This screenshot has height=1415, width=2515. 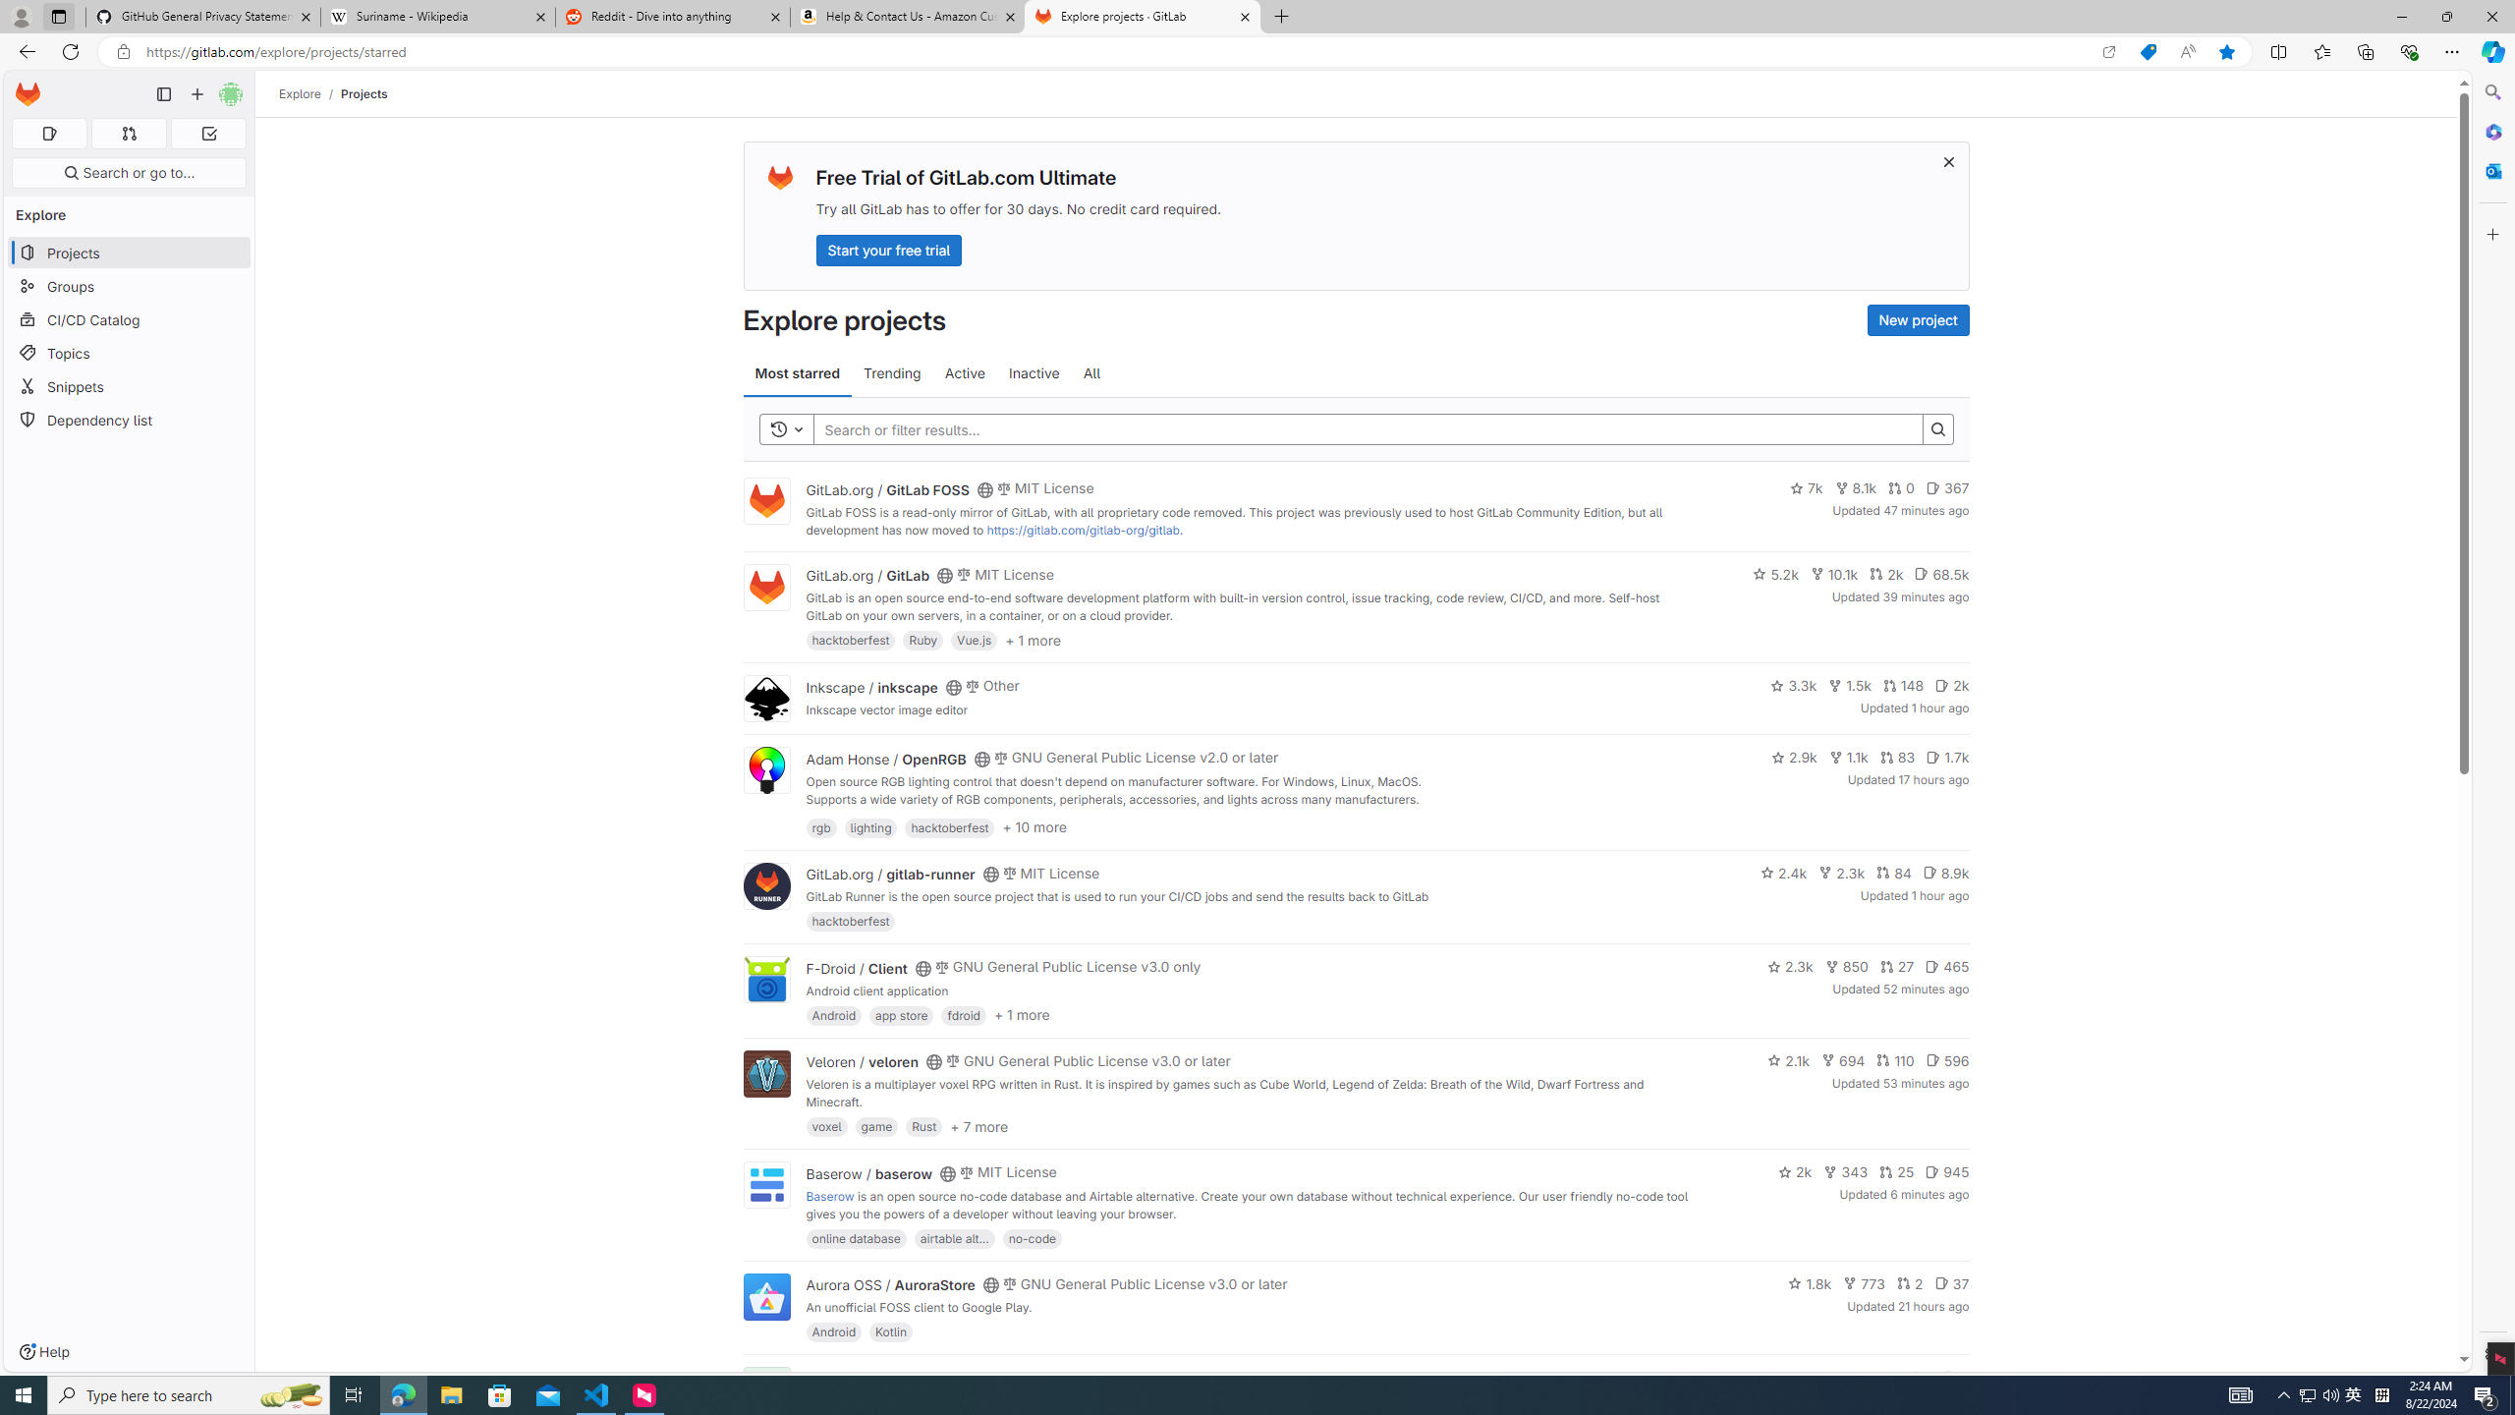 I want to click on To-Do list 0, so click(x=208, y=134).